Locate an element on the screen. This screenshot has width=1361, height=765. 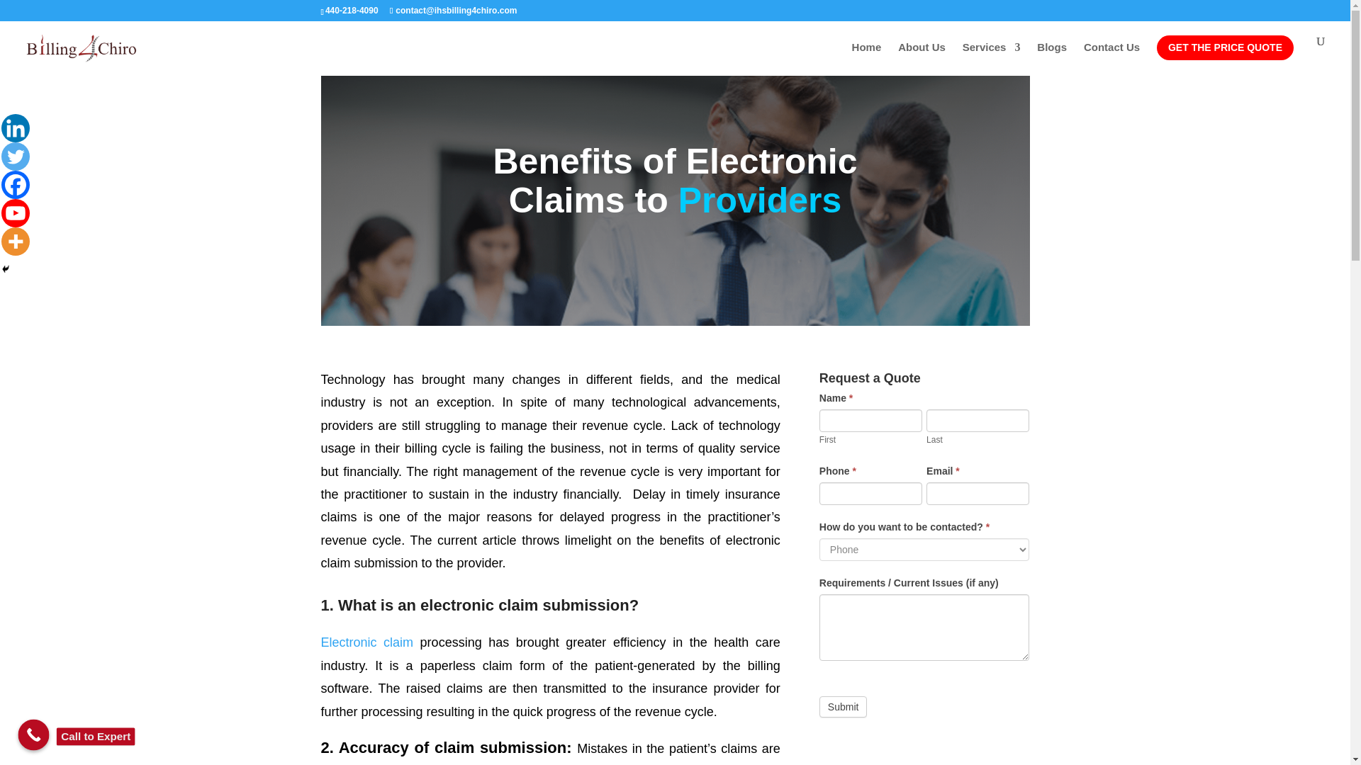
About Us is located at coordinates (922, 59).